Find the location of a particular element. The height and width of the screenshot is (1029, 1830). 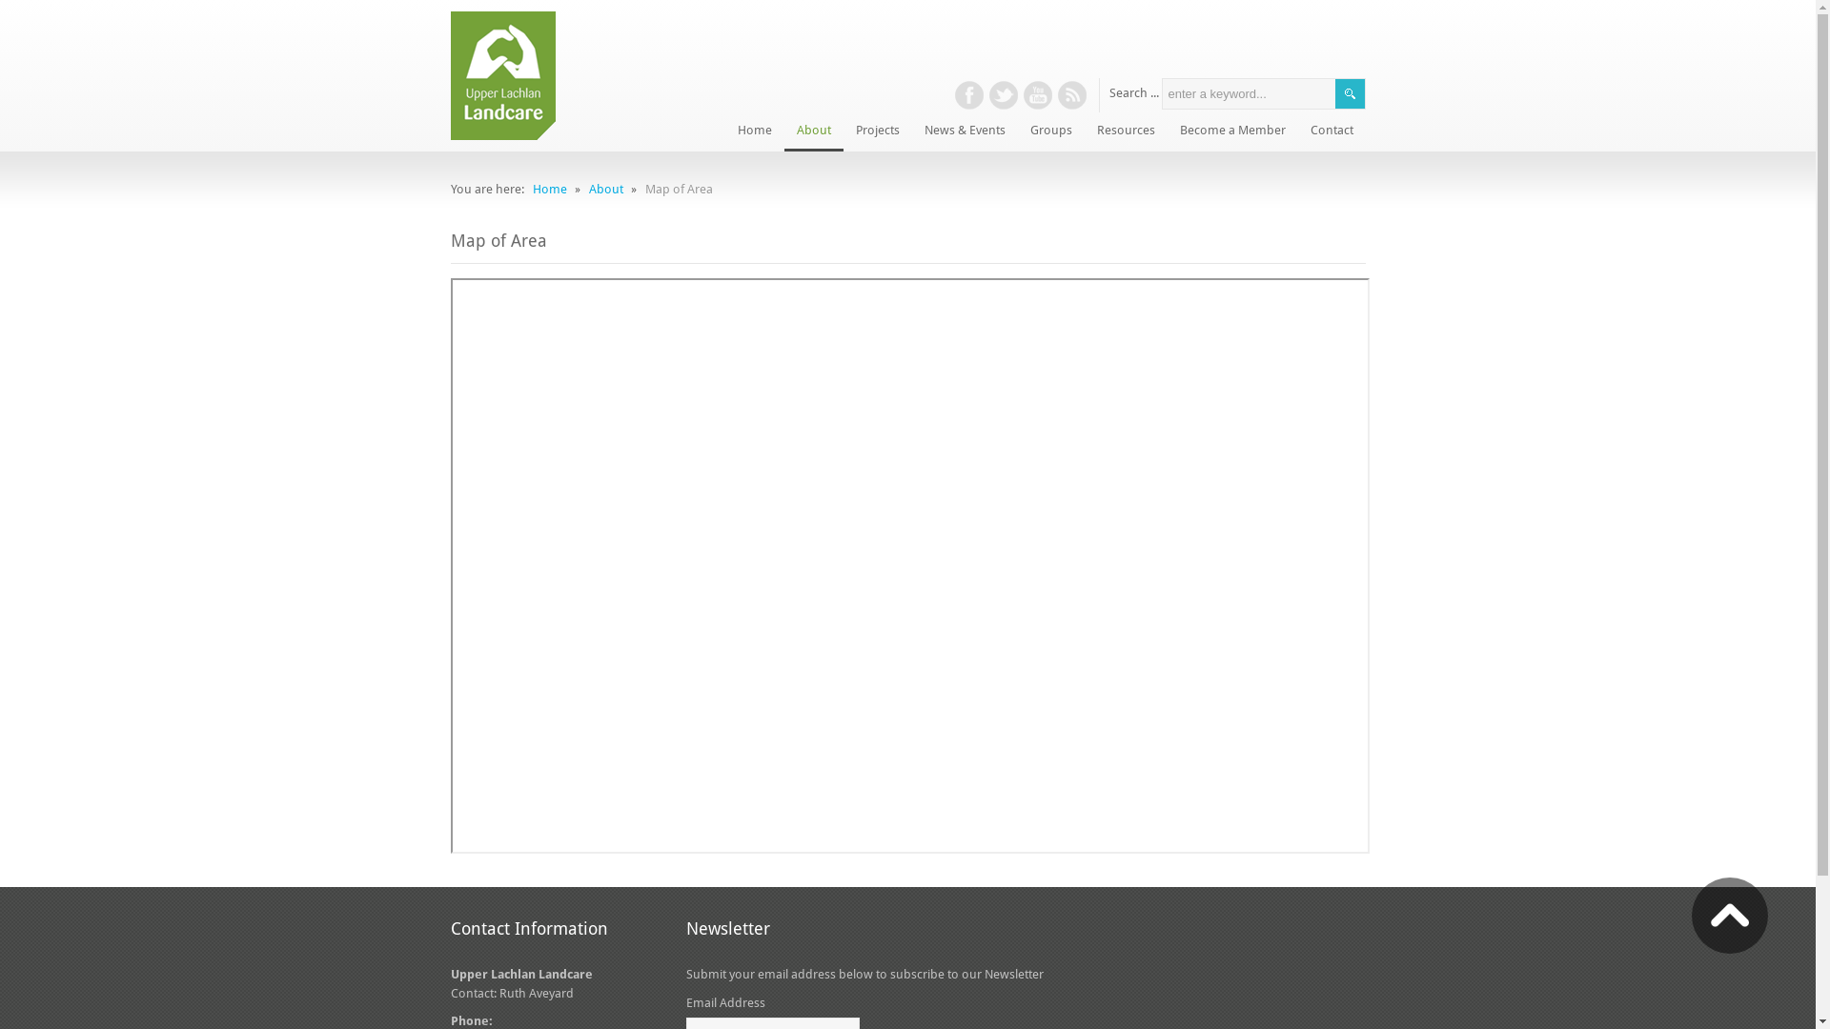

Contact is located at coordinates (1332, 131).